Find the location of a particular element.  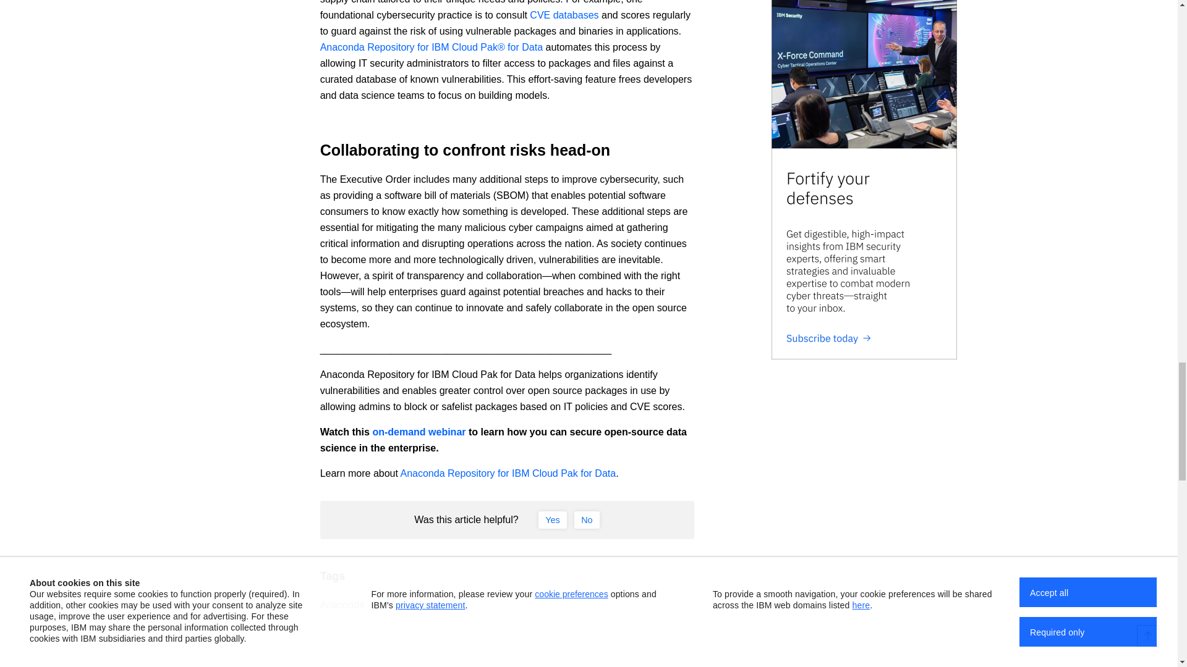

CVE databases is located at coordinates (564, 15).